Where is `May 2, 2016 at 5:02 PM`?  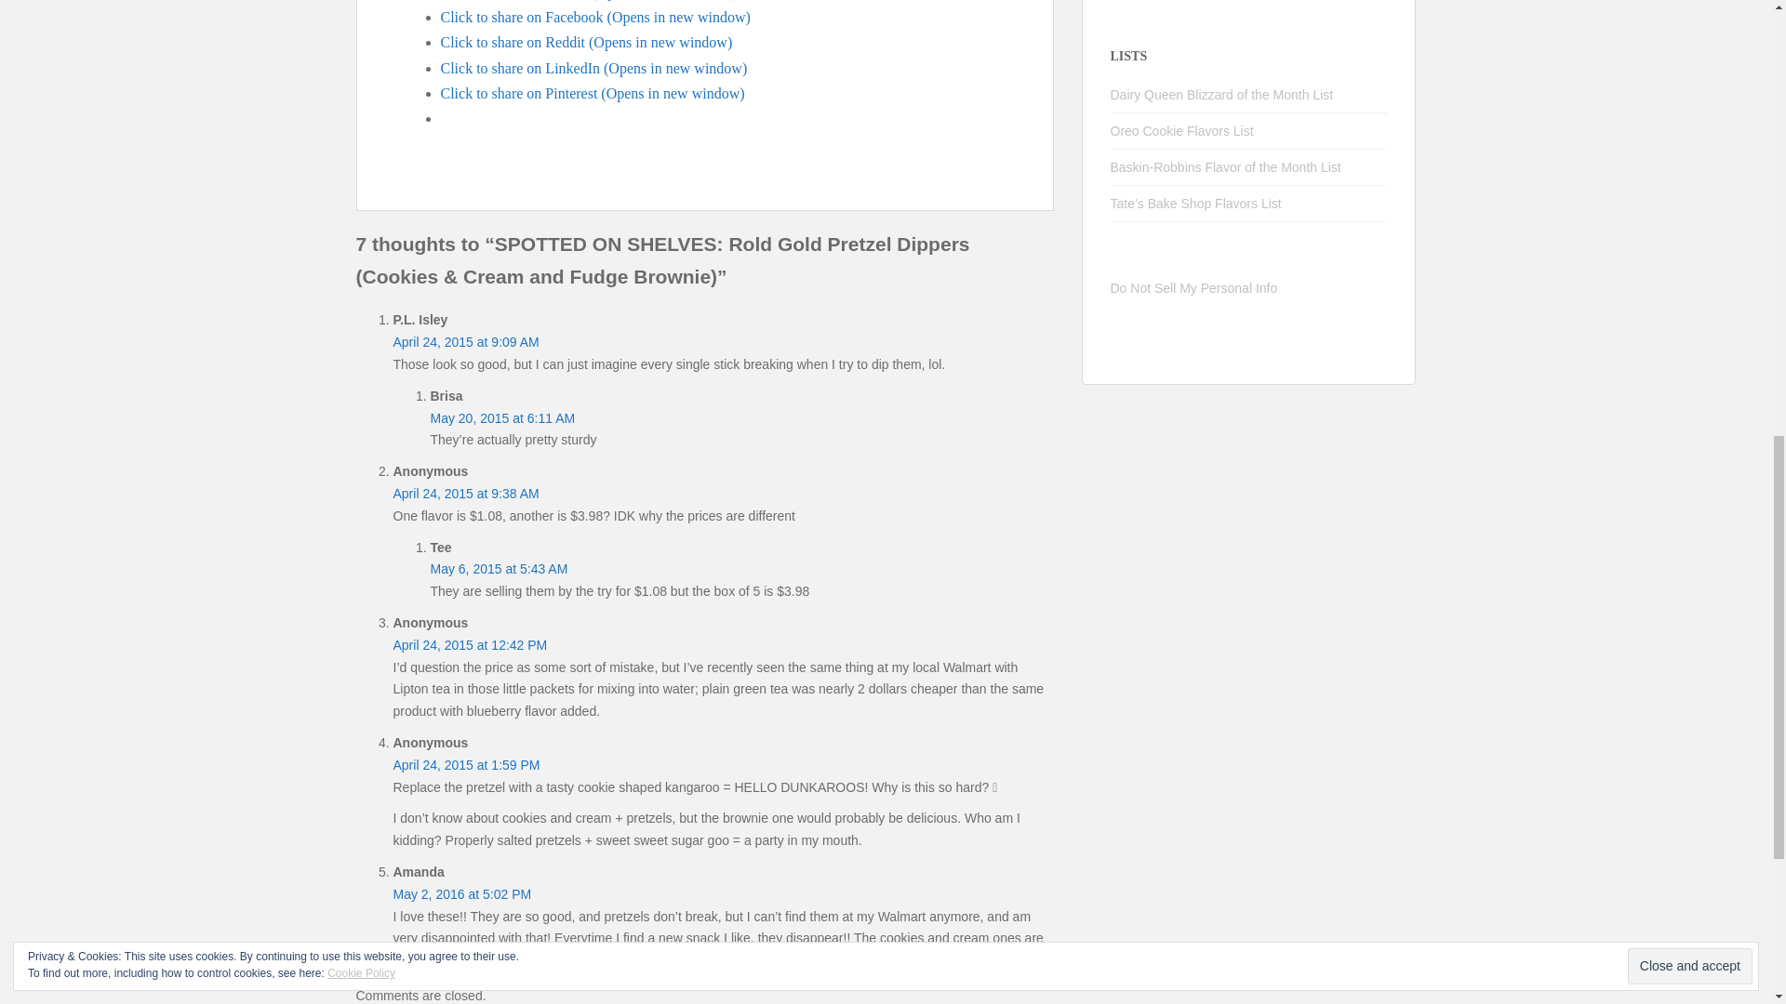
May 2, 2016 at 5:02 PM is located at coordinates (461, 893).